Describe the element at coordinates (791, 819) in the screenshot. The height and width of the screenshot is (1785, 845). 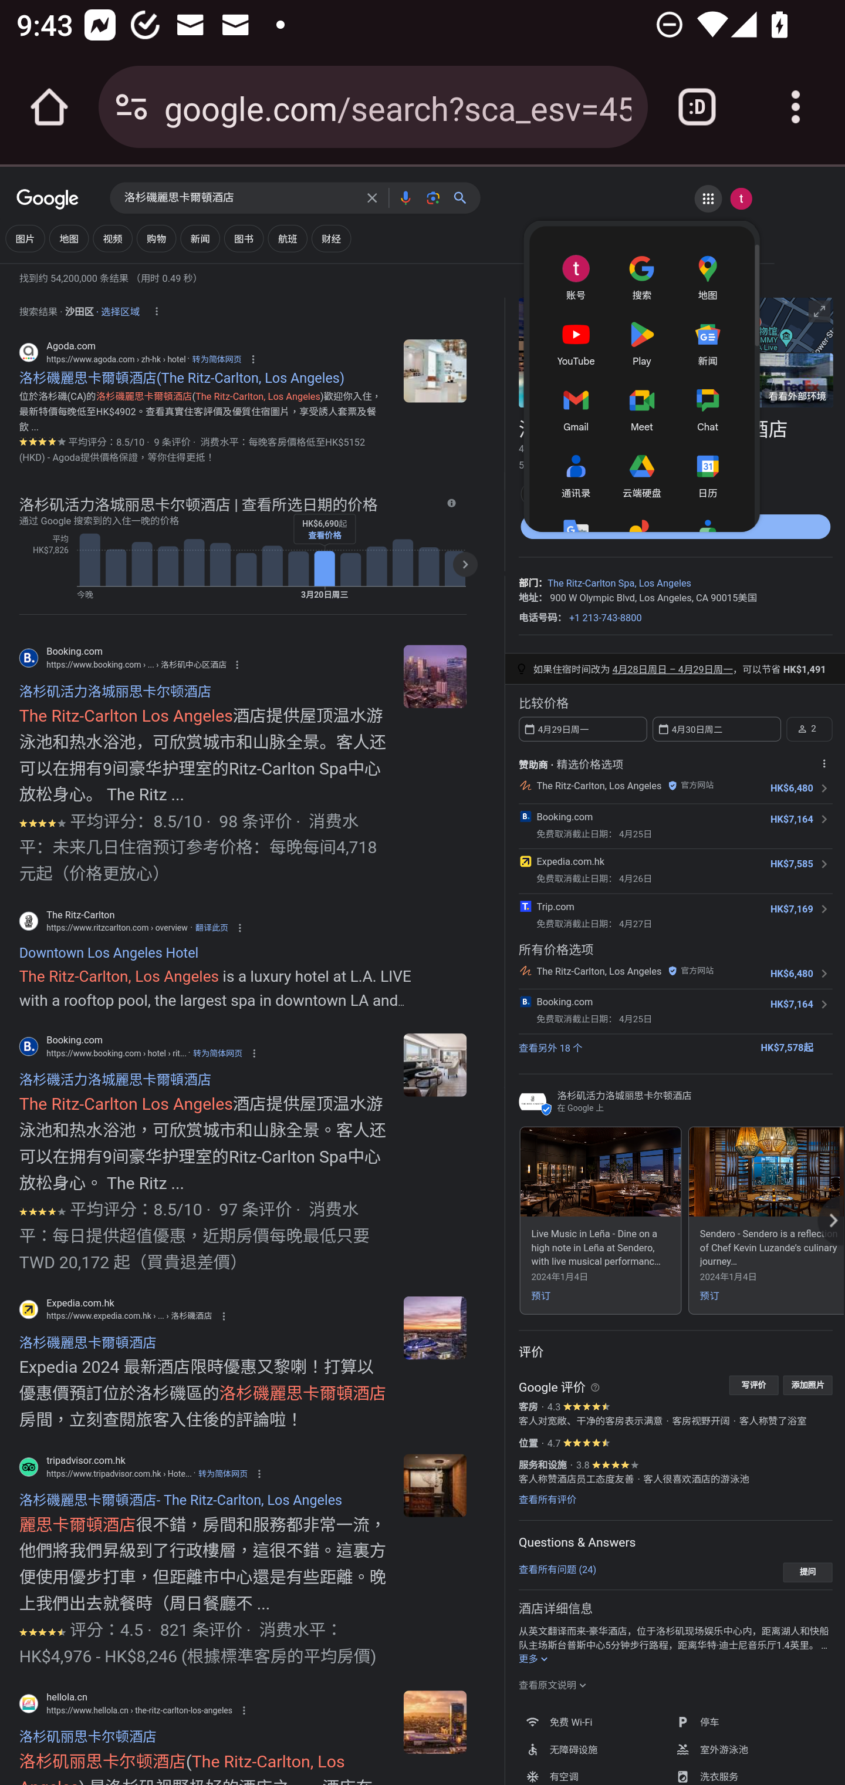
I see `HK$7,164` at that location.